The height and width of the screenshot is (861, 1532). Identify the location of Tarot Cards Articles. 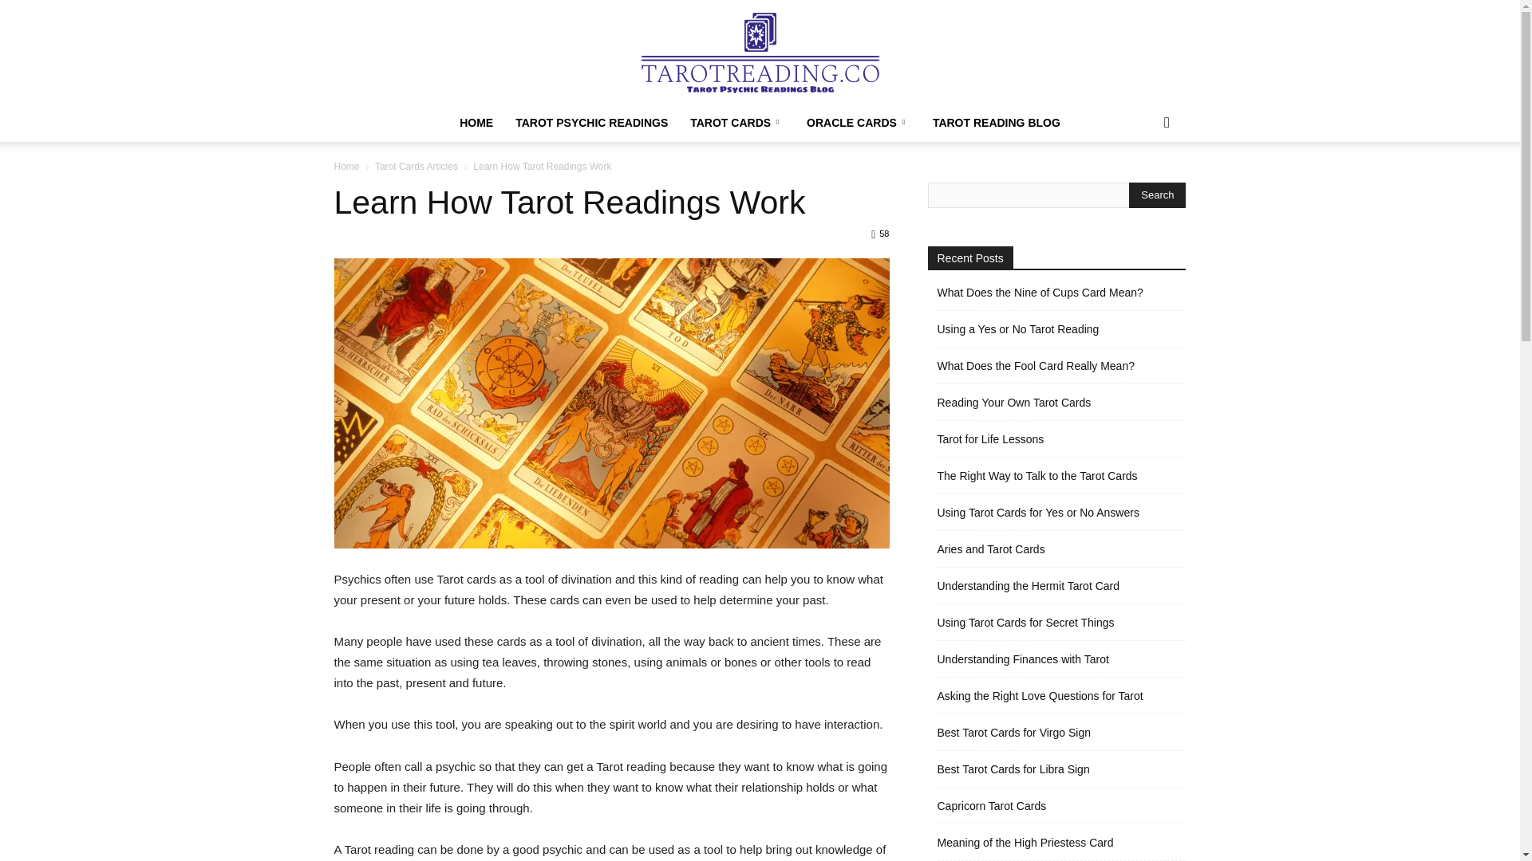
(417, 166).